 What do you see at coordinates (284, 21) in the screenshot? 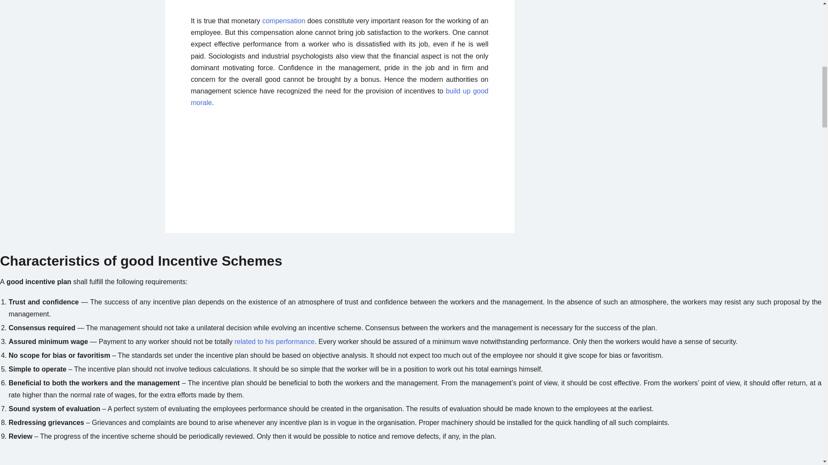
I see `Concepts of Compensation and Compensation Management` at bounding box center [284, 21].